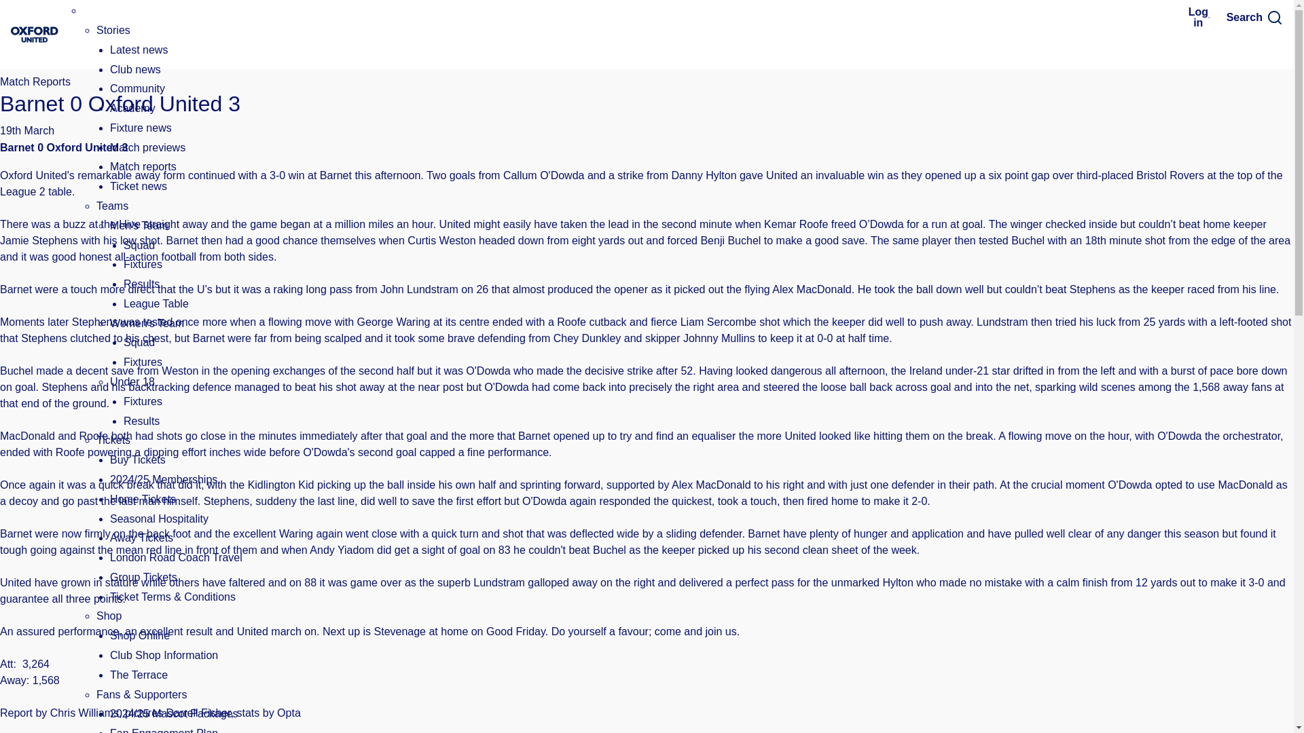 The height and width of the screenshot is (733, 1304). What do you see at coordinates (143, 265) in the screenshot?
I see `Fixtures` at bounding box center [143, 265].